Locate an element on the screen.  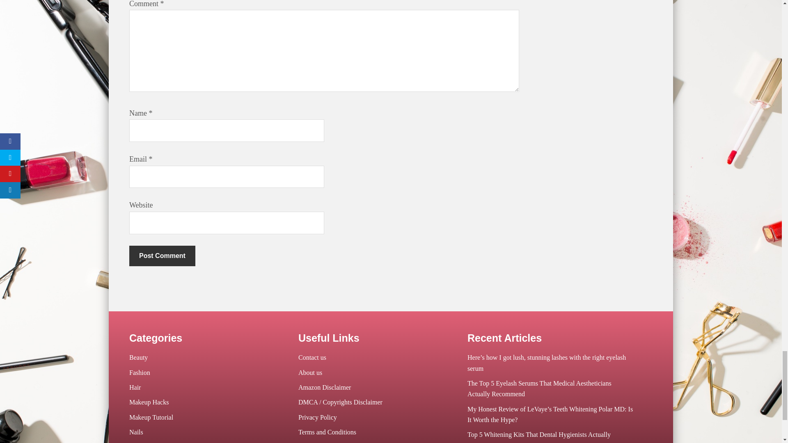
Post Comment is located at coordinates (162, 256).